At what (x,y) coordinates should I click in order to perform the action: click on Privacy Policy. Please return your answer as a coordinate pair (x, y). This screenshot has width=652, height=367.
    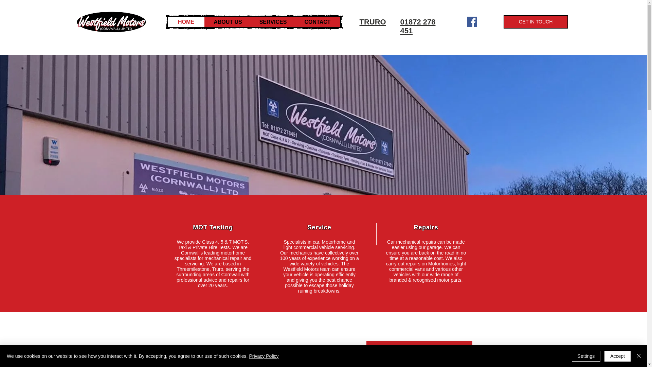
    Looking at the image, I should click on (264, 356).